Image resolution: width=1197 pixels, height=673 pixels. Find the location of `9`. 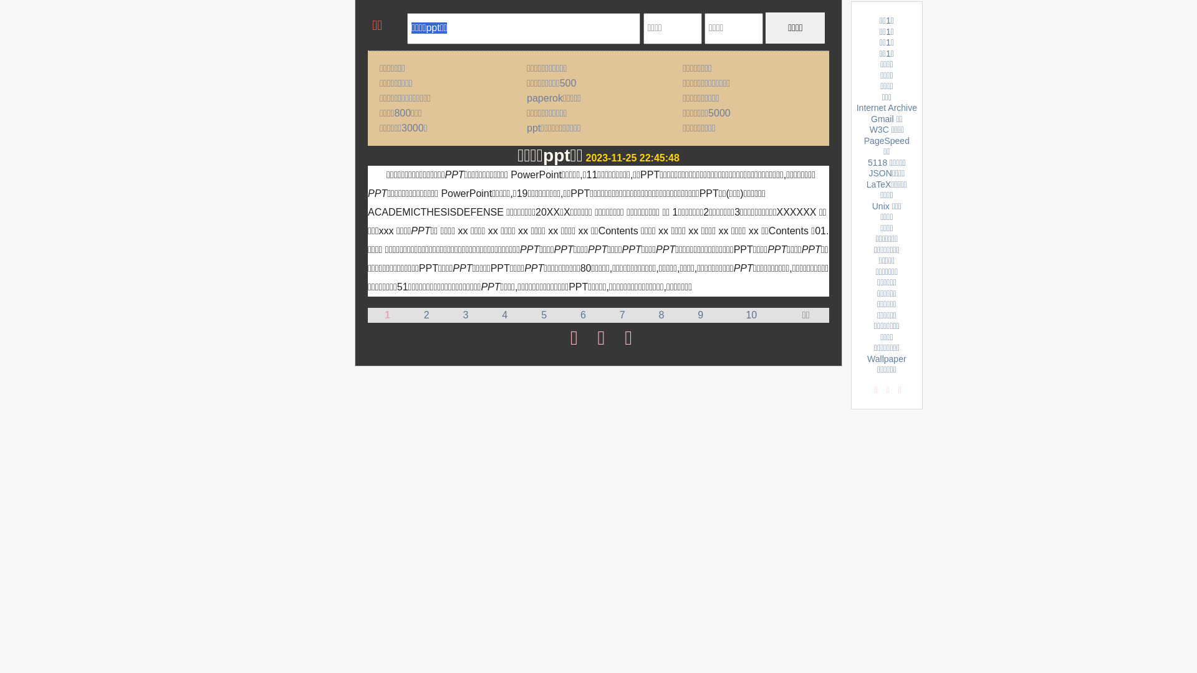

9 is located at coordinates (701, 315).